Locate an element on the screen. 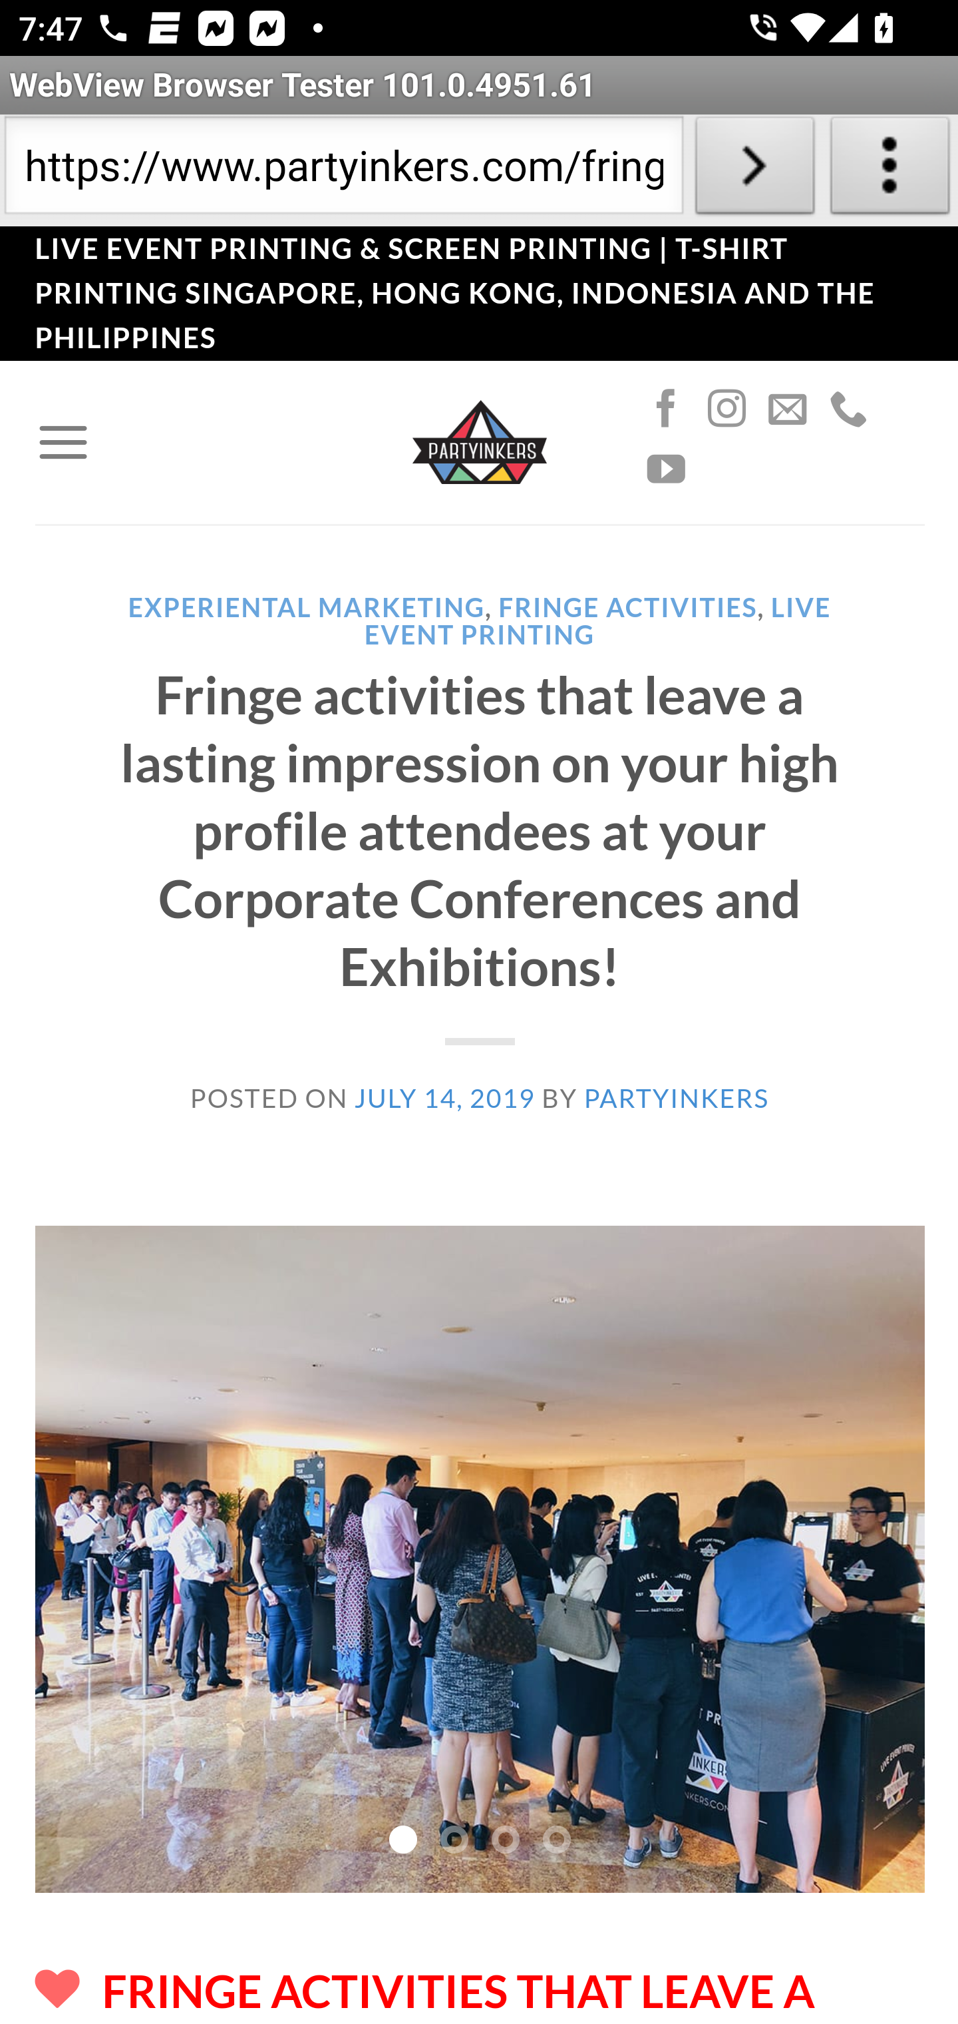 The width and height of the screenshot is (958, 2024).  is located at coordinates (726, 409).